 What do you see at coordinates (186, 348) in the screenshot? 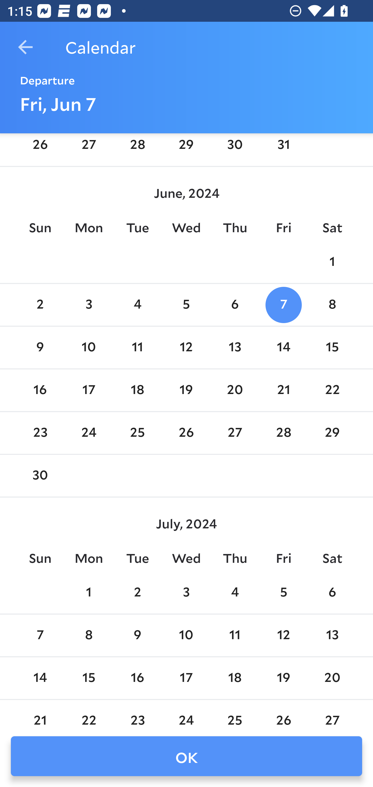
I see `12` at bounding box center [186, 348].